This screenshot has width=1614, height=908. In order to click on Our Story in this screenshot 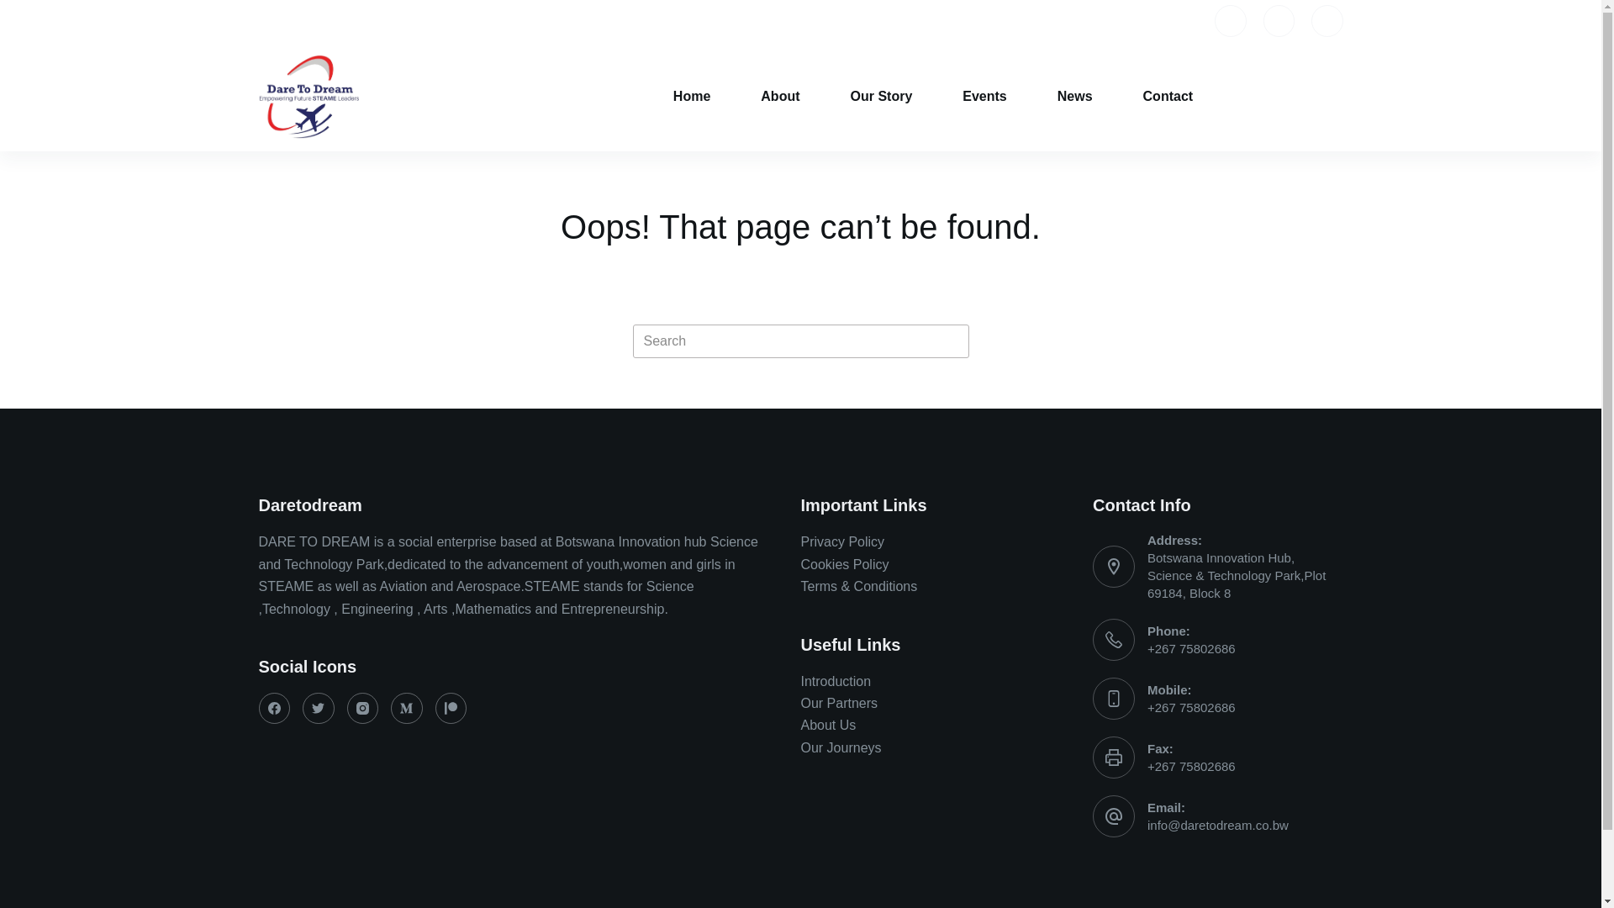, I will do `click(882, 97)`.